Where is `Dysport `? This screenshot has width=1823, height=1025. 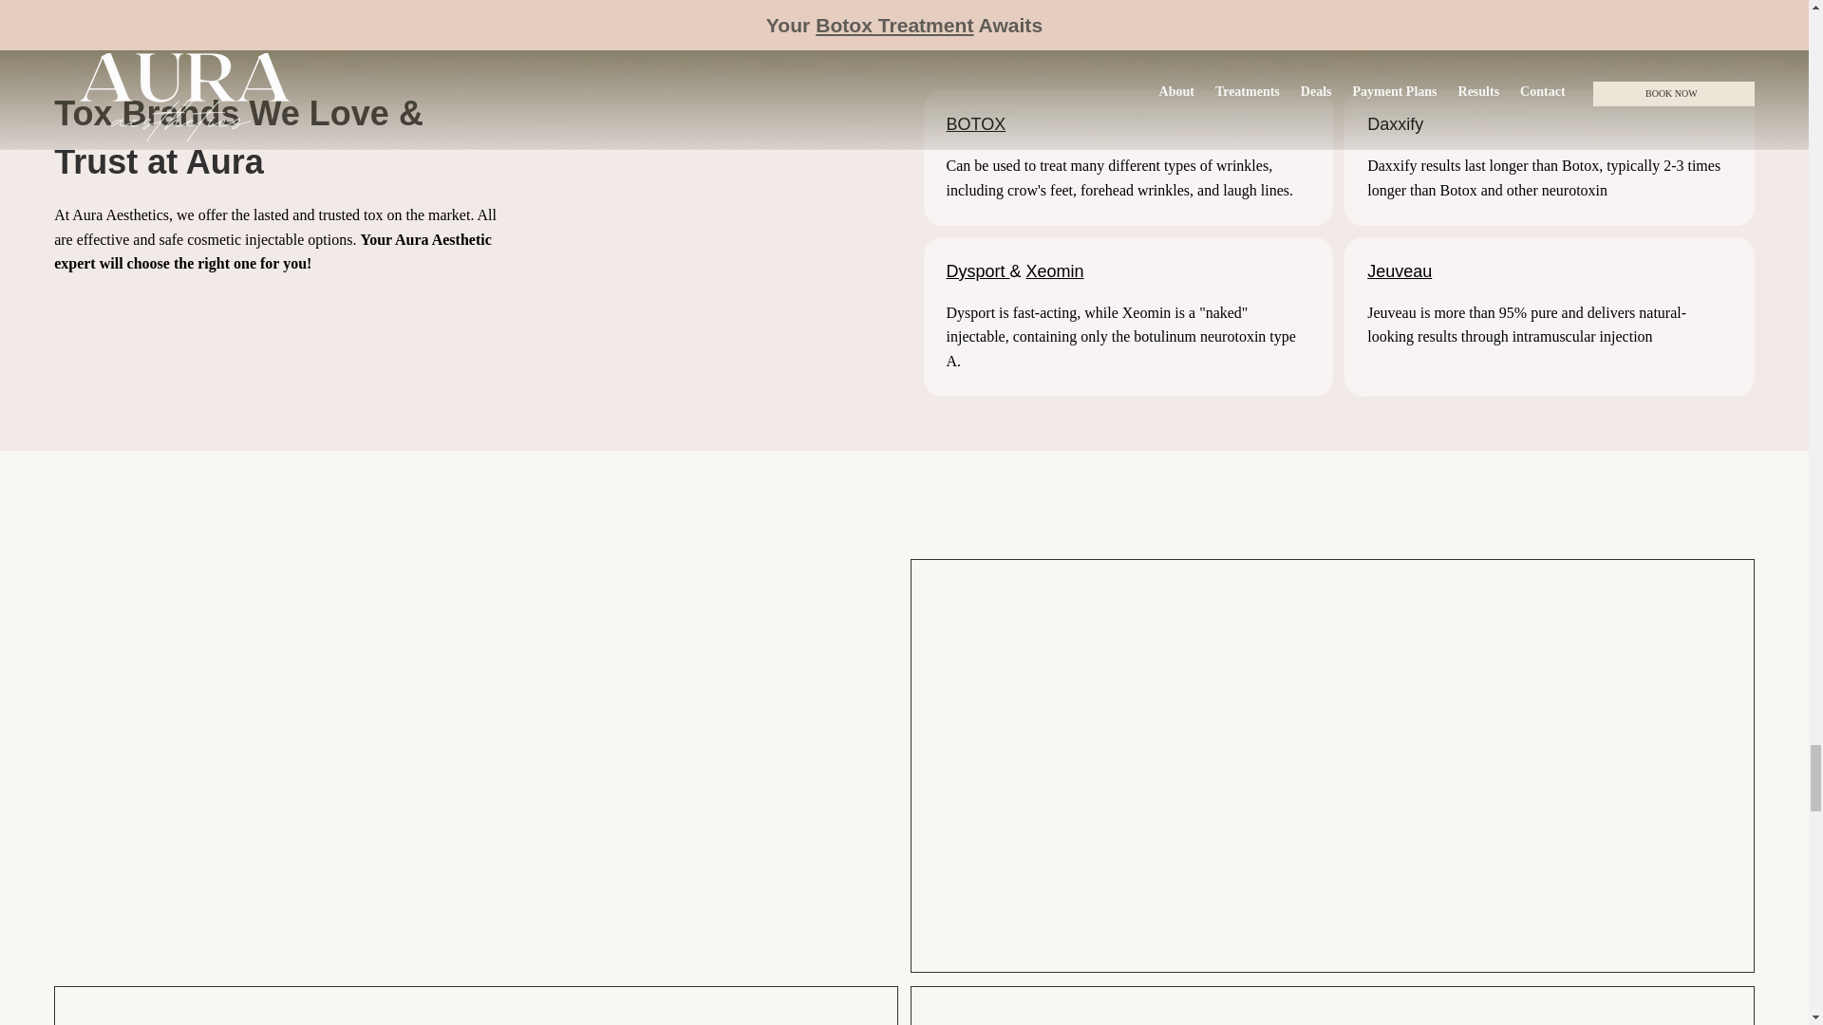 Dysport  is located at coordinates (978, 271).